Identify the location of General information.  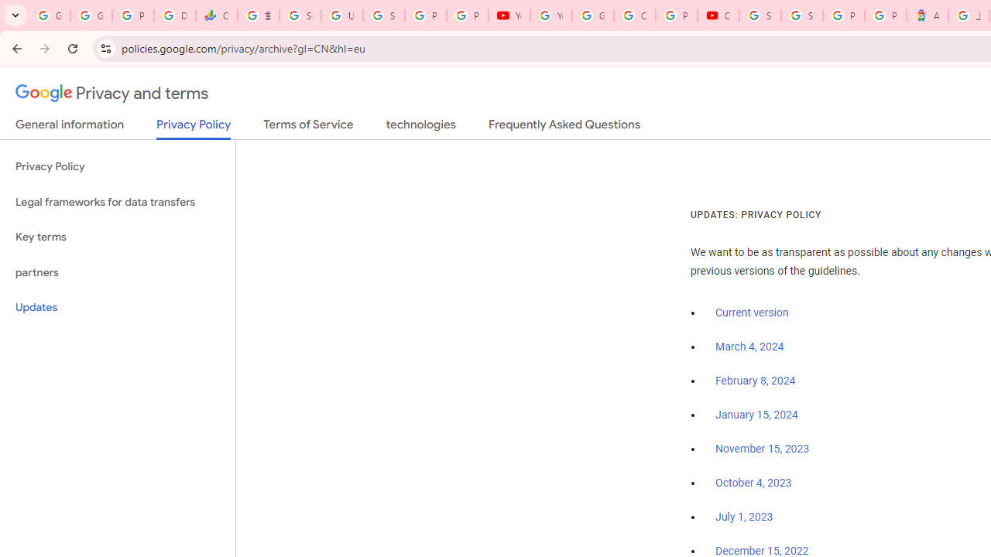
(70, 128).